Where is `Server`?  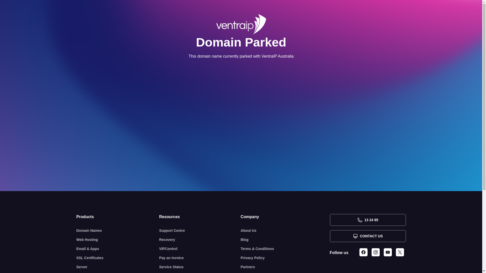
Server is located at coordinates (118, 267).